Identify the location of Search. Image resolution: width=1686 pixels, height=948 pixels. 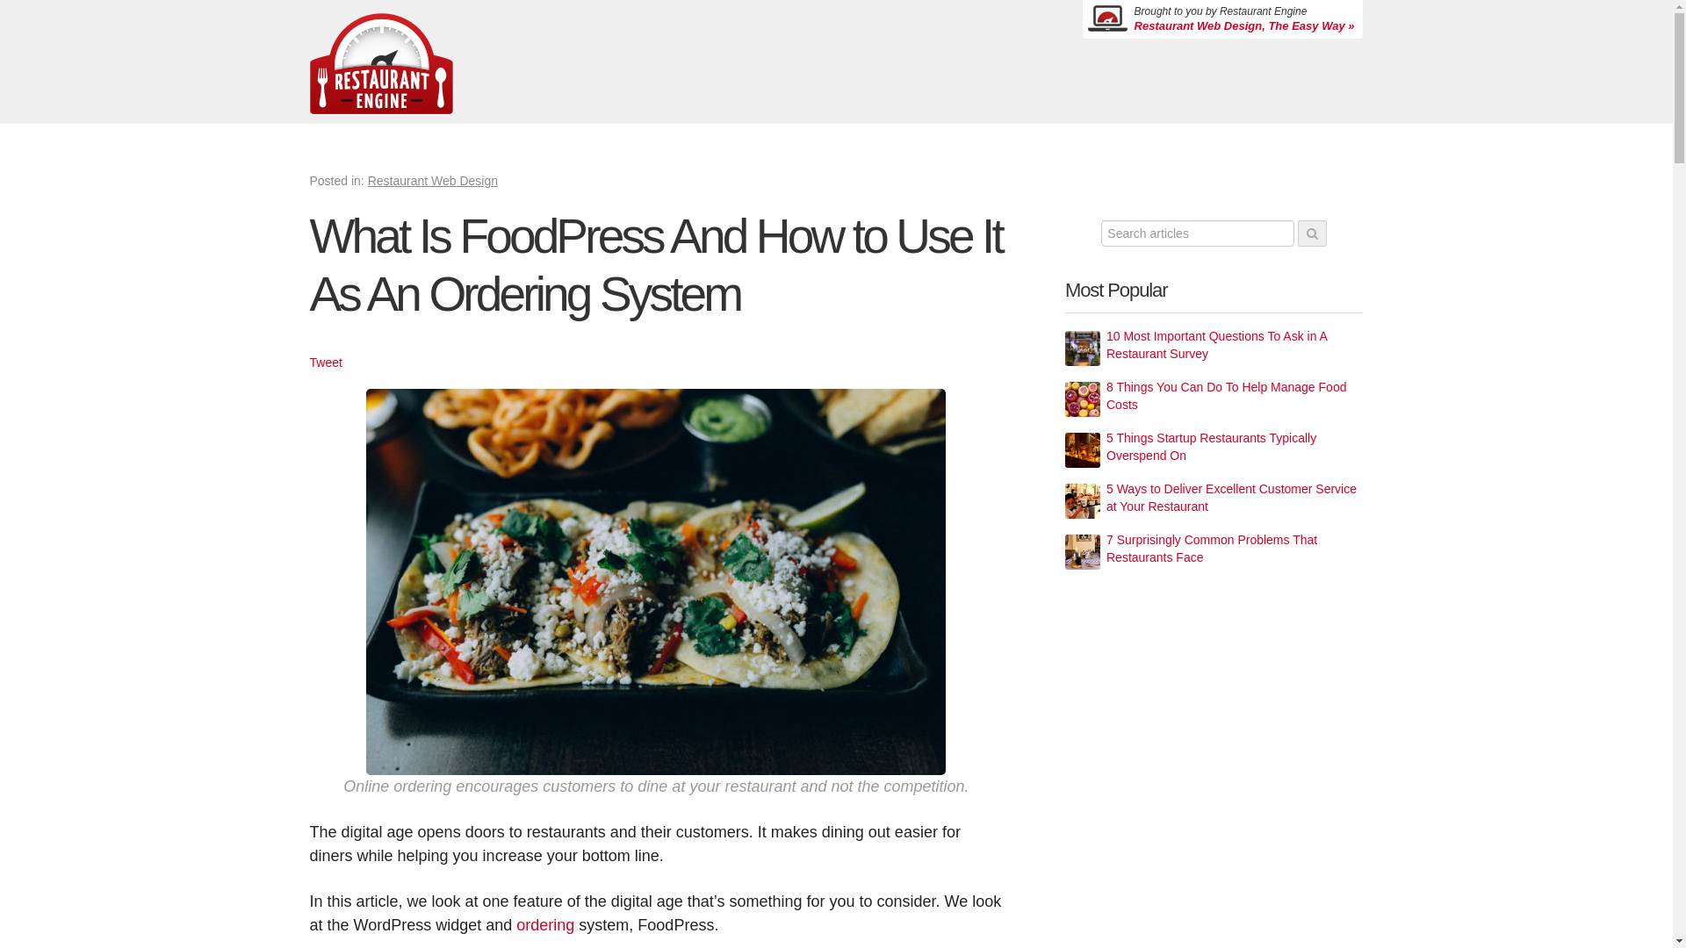
(1312, 233).